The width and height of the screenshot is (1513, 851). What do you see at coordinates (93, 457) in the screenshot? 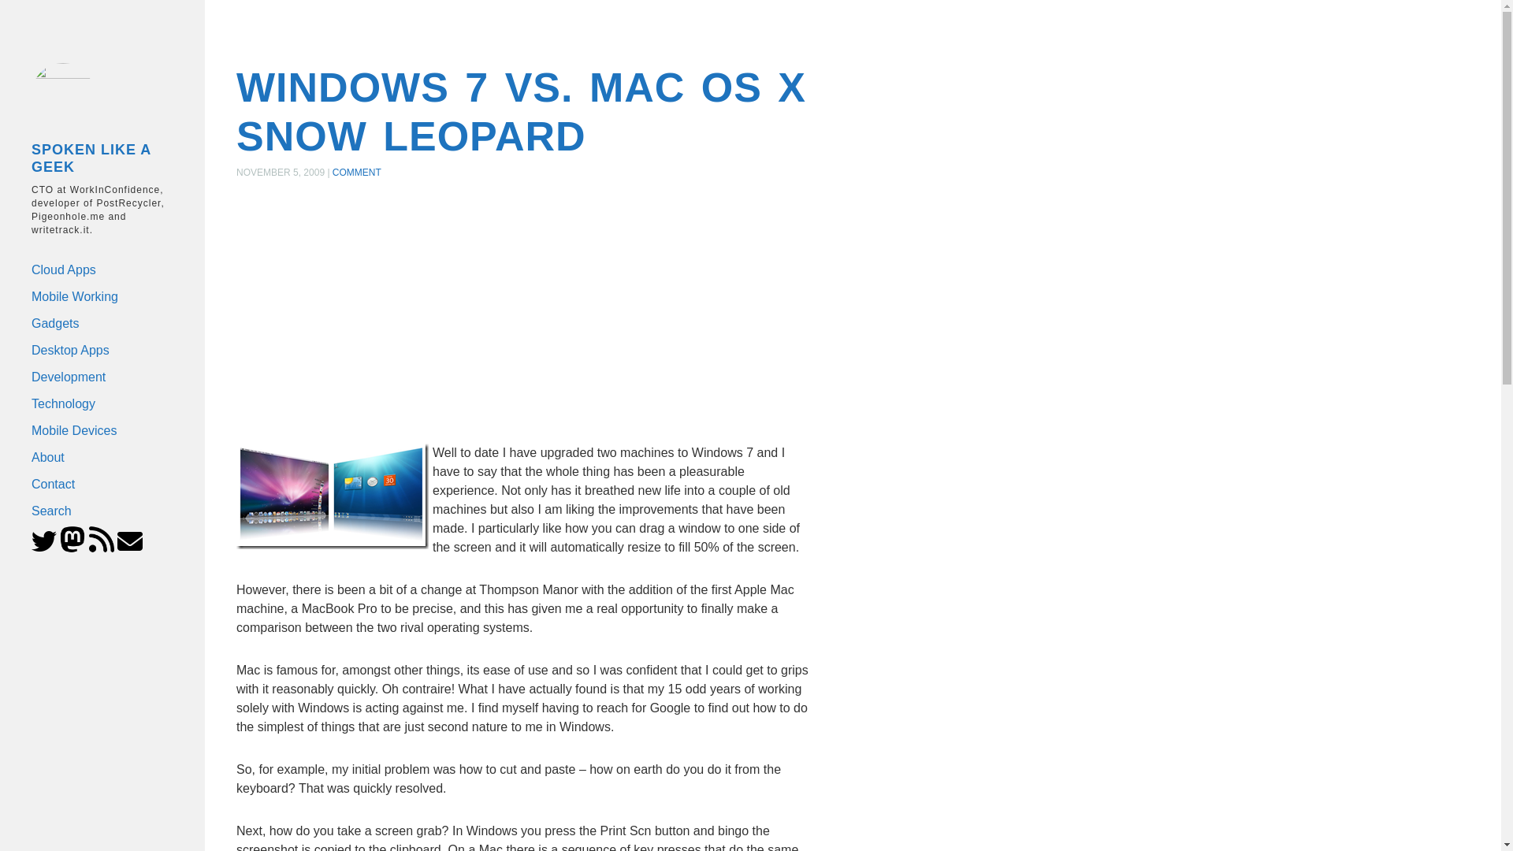
I see `About` at bounding box center [93, 457].